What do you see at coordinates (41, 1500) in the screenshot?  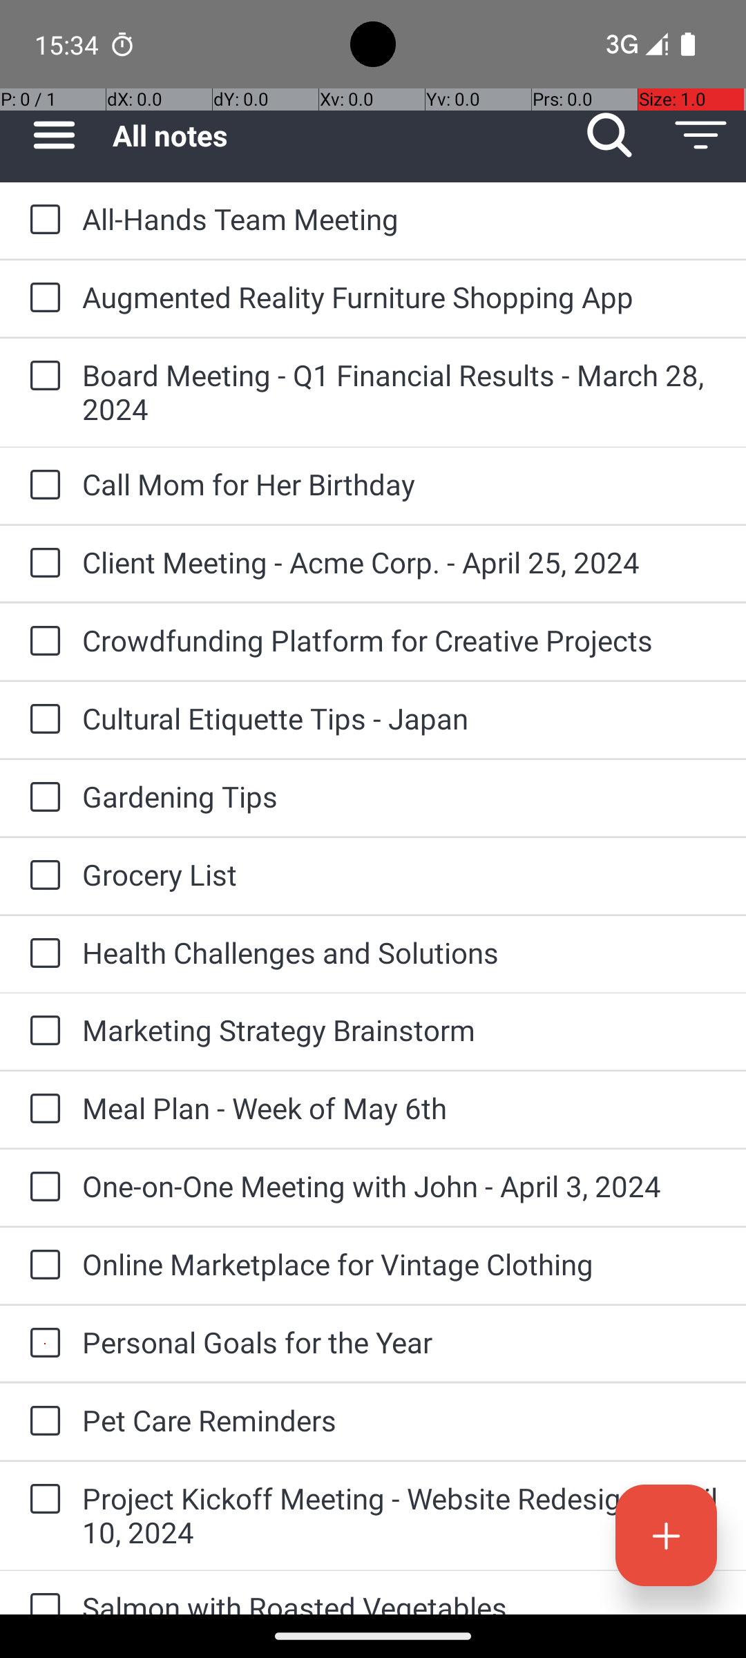 I see `to-do: Project Kickoff Meeting - Website Redesign - April 10, 2024` at bounding box center [41, 1500].